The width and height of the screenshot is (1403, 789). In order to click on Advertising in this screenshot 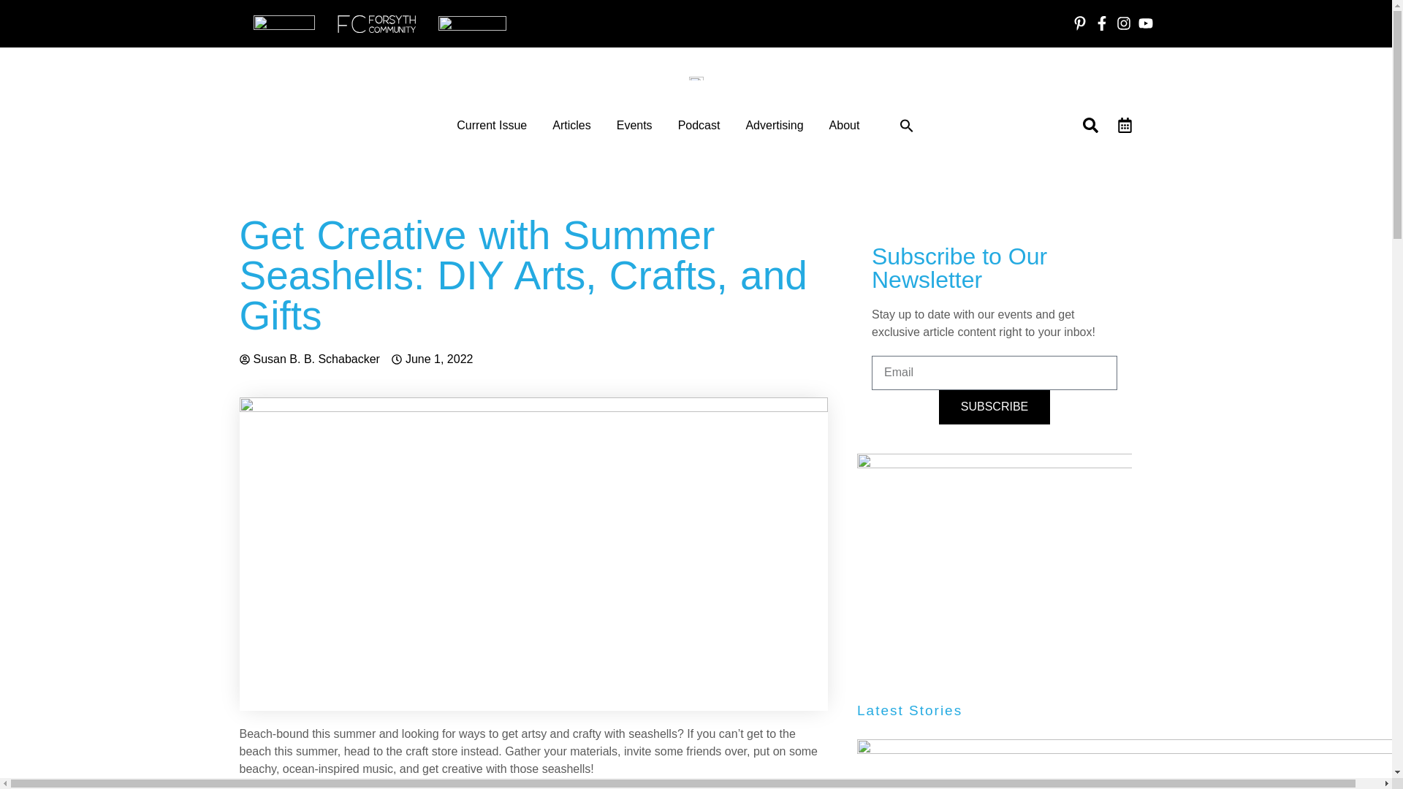, I will do `click(773, 126)`.